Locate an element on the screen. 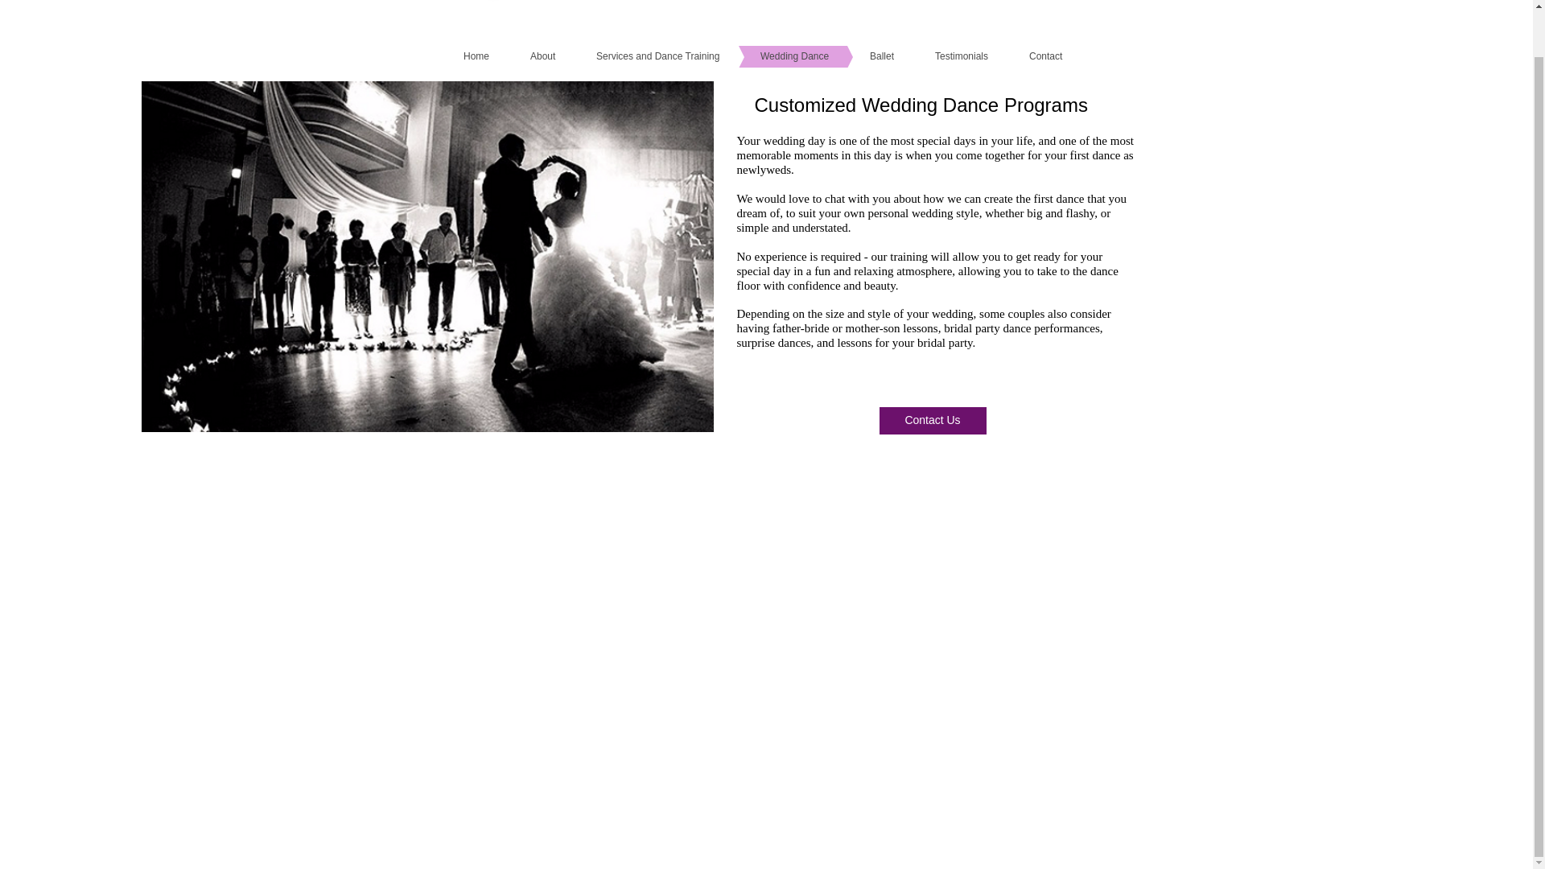 The height and width of the screenshot is (869, 1545). Home is located at coordinates (451, 56).